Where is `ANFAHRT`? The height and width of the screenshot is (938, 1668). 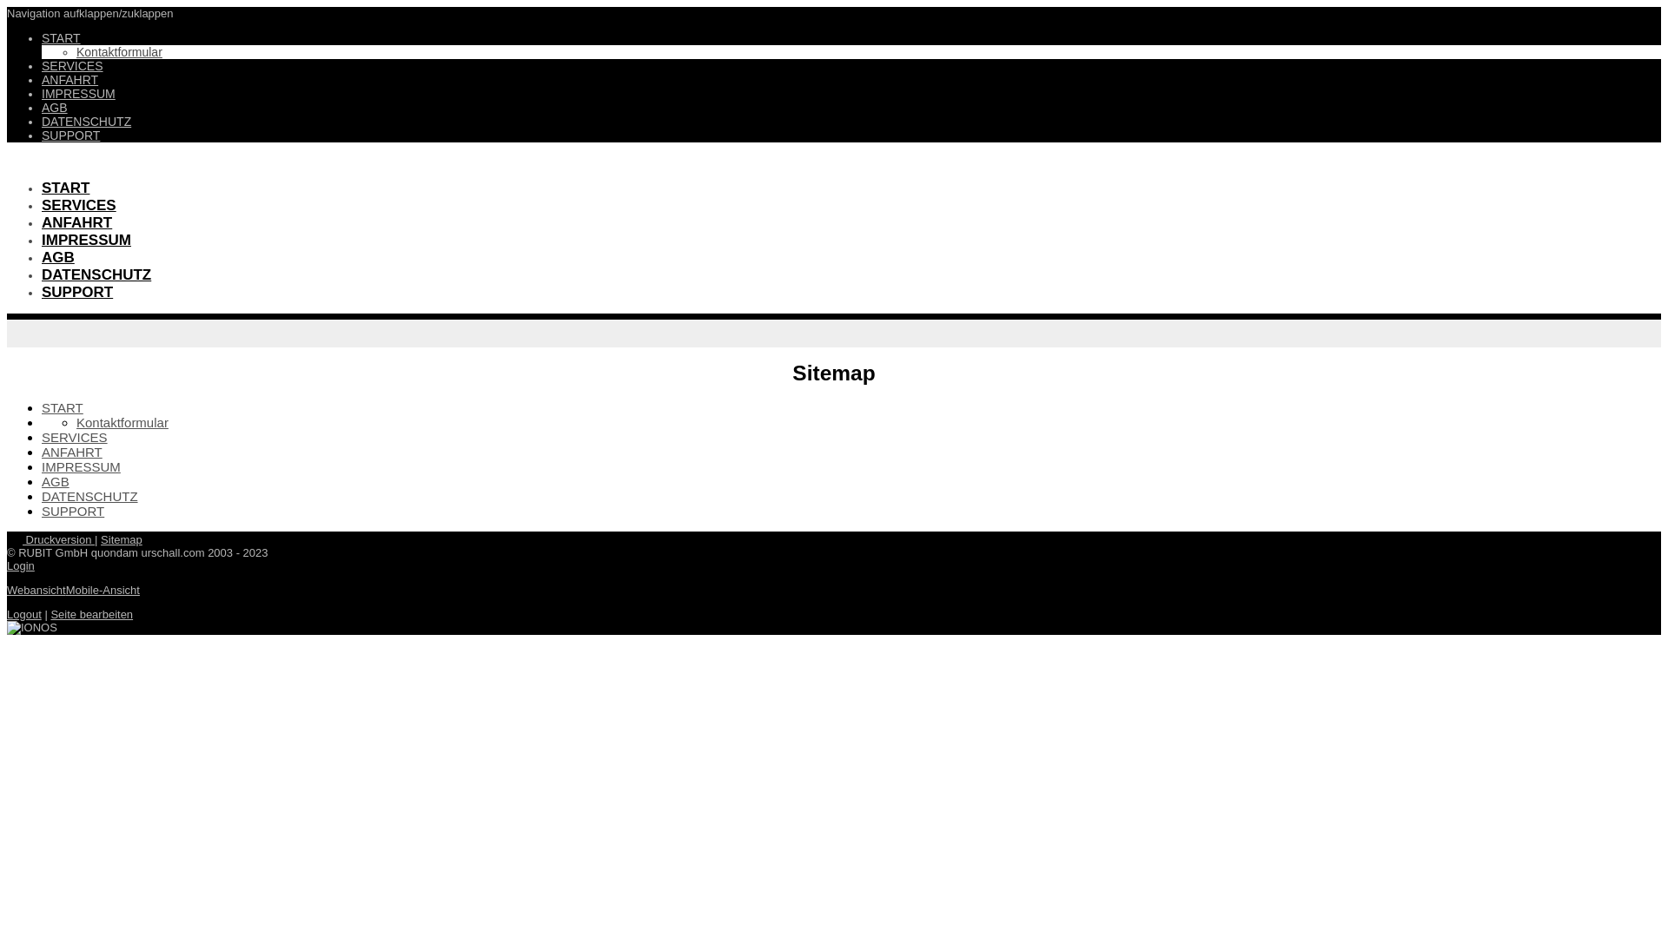
ANFAHRT is located at coordinates (76, 222).